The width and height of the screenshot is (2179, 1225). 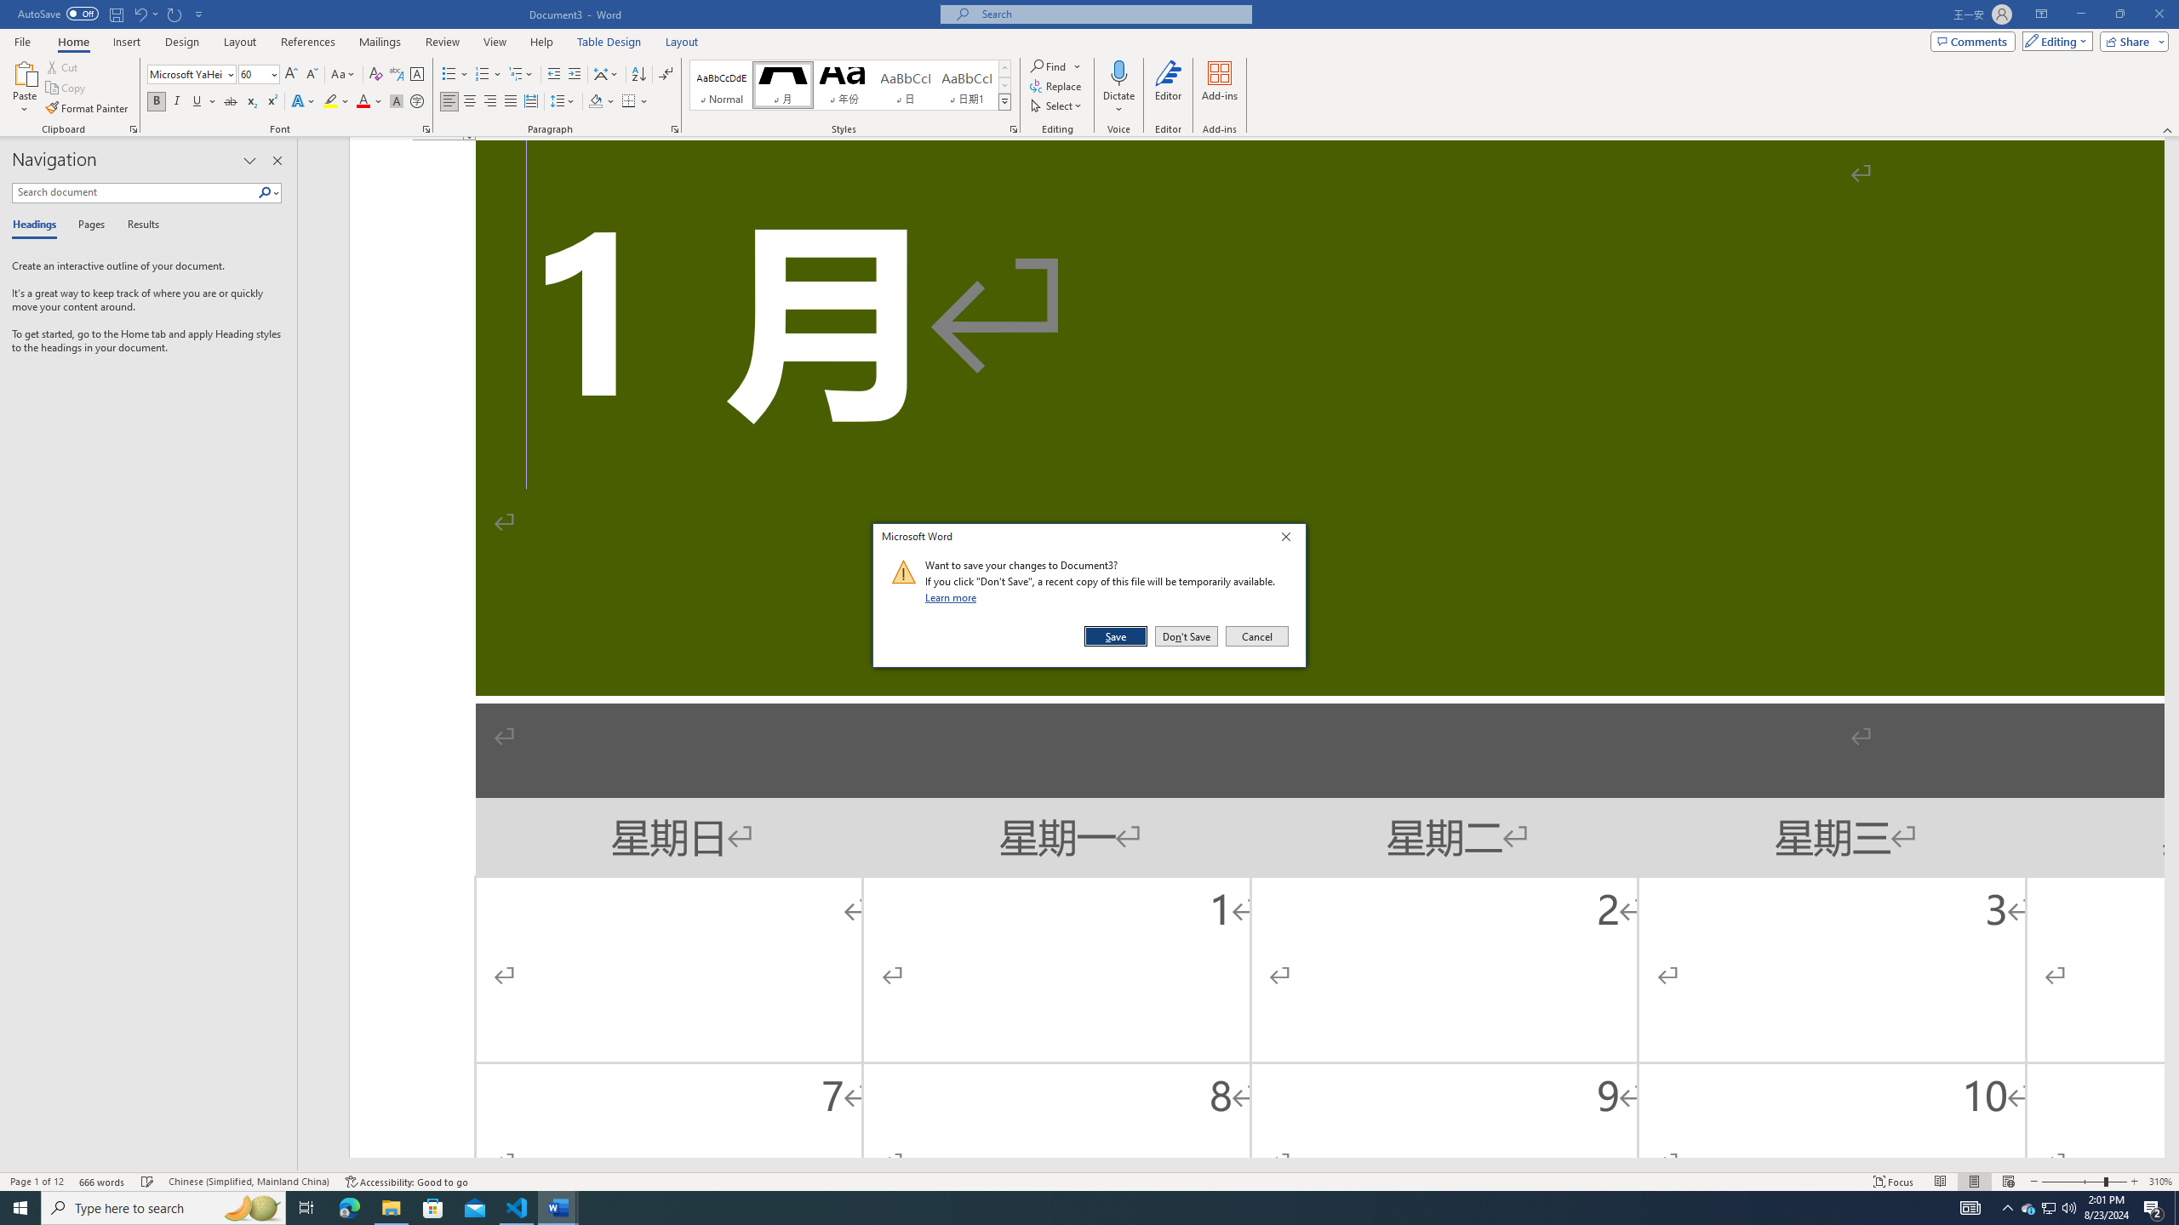 What do you see at coordinates (140, 14) in the screenshot?
I see `Undo Increase Indent` at bounding box center [140, 14].